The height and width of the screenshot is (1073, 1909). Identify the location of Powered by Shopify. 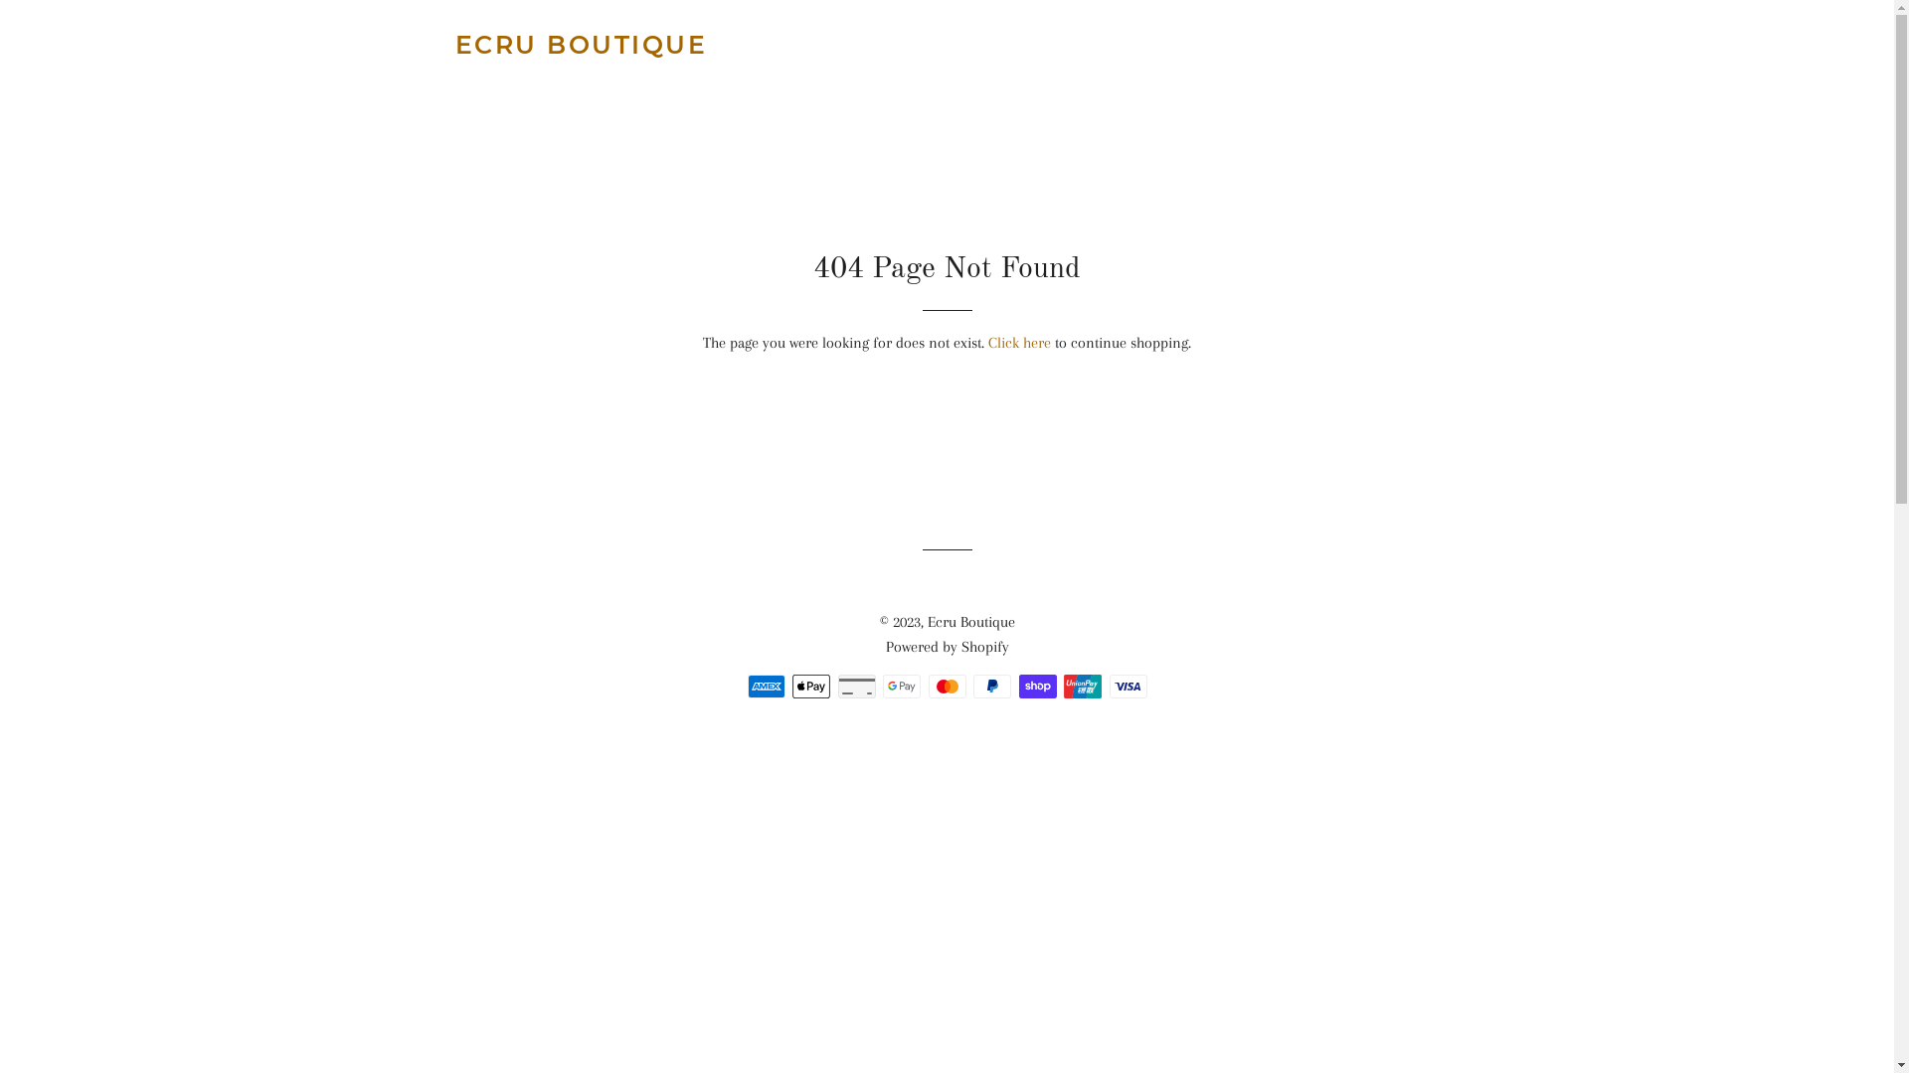
(947, 647).